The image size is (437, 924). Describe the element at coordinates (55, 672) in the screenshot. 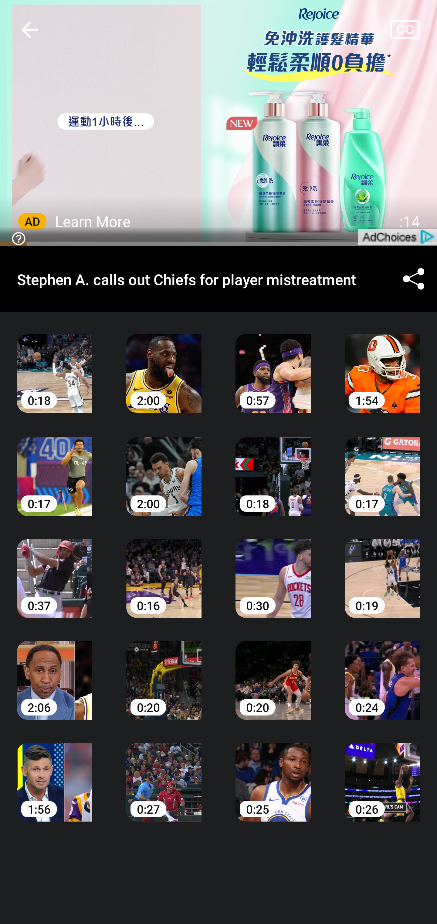

I see `2:06` at that location.